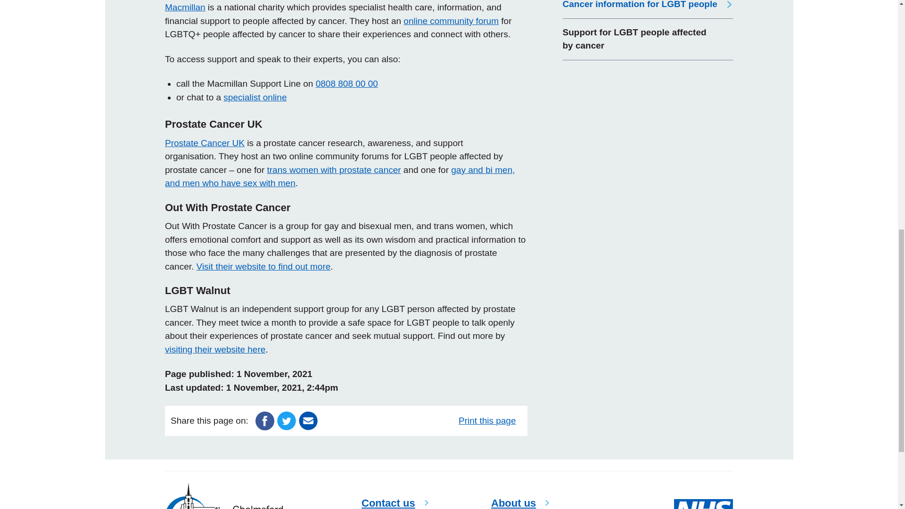 The height and width of the screenshot is (509, 905). What do you see at coordinates (205, 143) in the screenshot?
I see `Prostate Cancer UK` at bounding box center [205, 143].